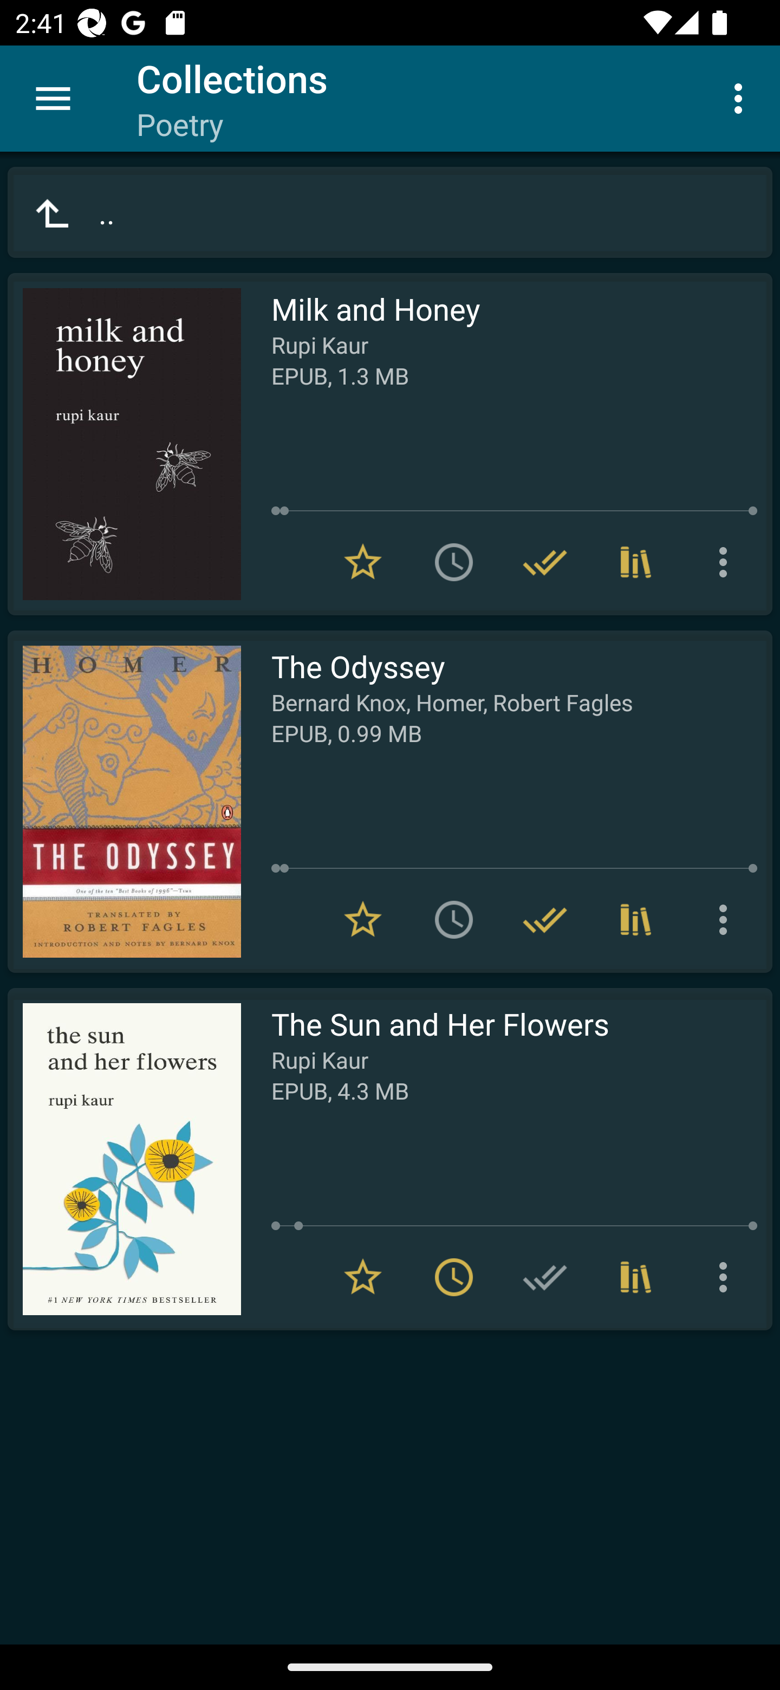 The height and width of the screenshot is (1690, 780). What do you see at coordinates (124, 802) in the screenshot?
I see `Read The Odyssey` at bounding box center [124, 802].